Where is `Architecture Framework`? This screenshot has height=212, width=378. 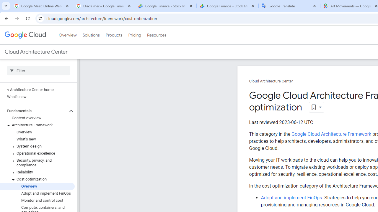 Architecture Framework is located at coordinates (37, 125).